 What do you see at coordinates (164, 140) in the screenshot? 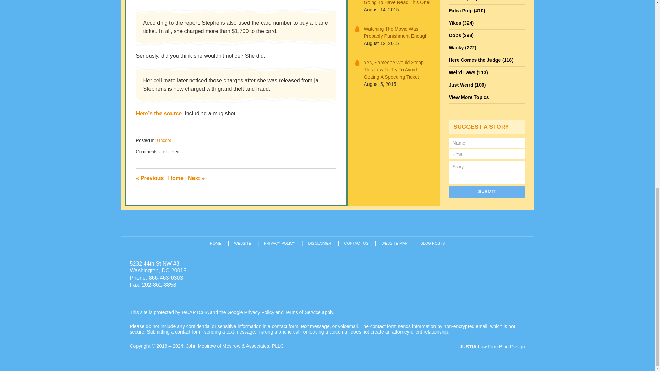
I see `View all posts in Uncool` at bounding box center [164, 140].